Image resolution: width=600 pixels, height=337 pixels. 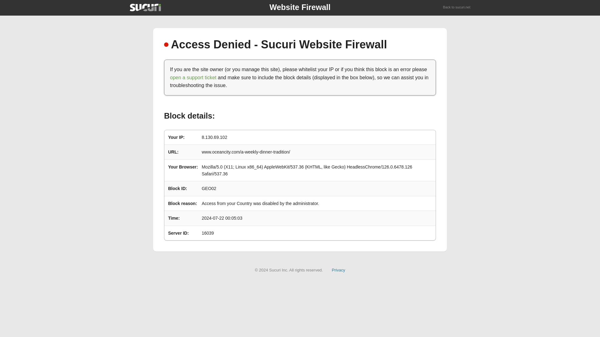 I want to click on Back to sucuri.net, so click(x=457, y=7).